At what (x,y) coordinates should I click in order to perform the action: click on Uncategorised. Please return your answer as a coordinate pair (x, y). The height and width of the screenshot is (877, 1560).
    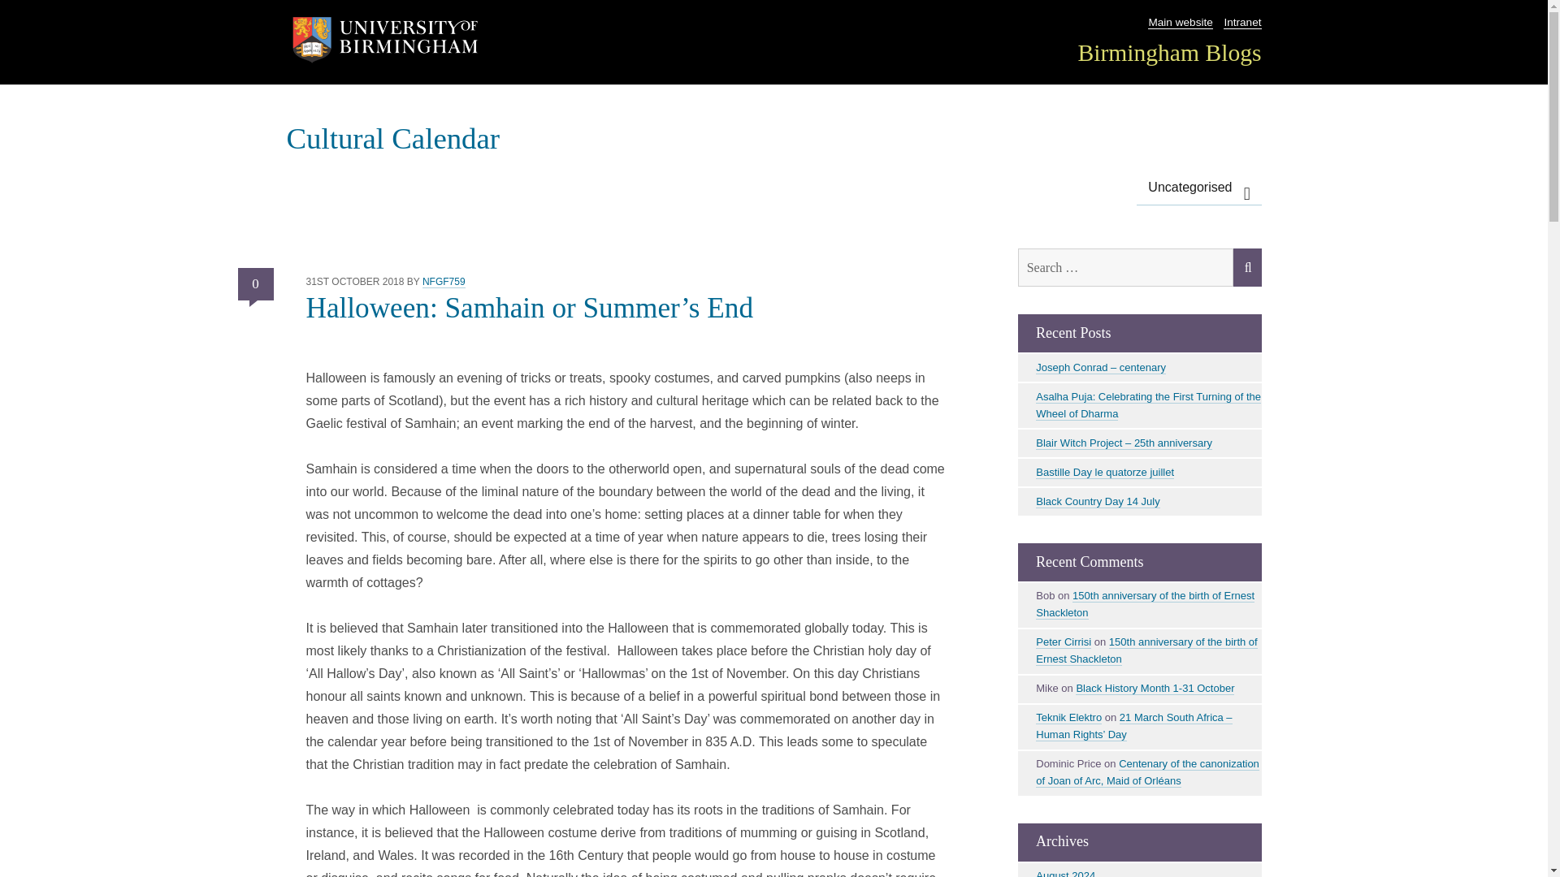
    Looking at the image, I should click on (1198, 187).